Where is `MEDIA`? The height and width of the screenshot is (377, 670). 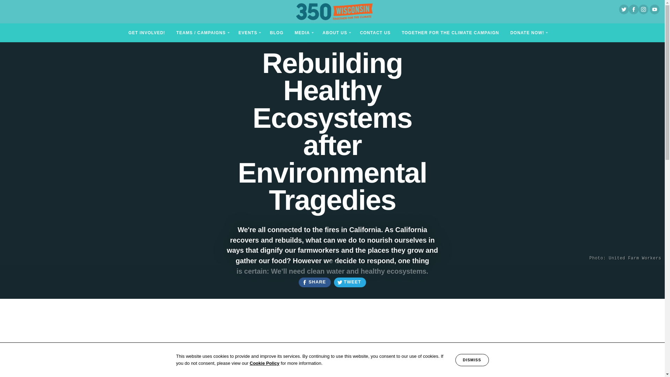 MEDIA is located at coordinates (303, 32).